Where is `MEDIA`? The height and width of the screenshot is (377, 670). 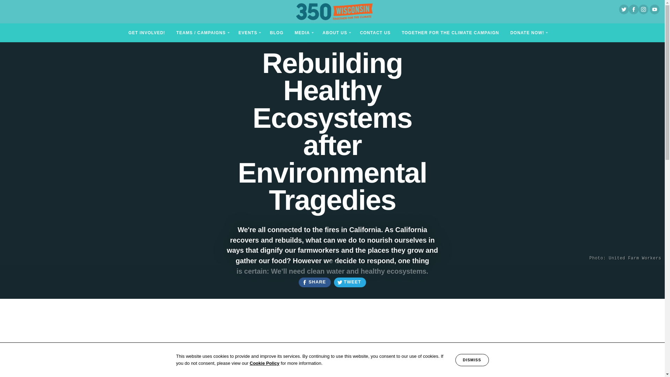 MEDIA is located at coordinates (303, 32).